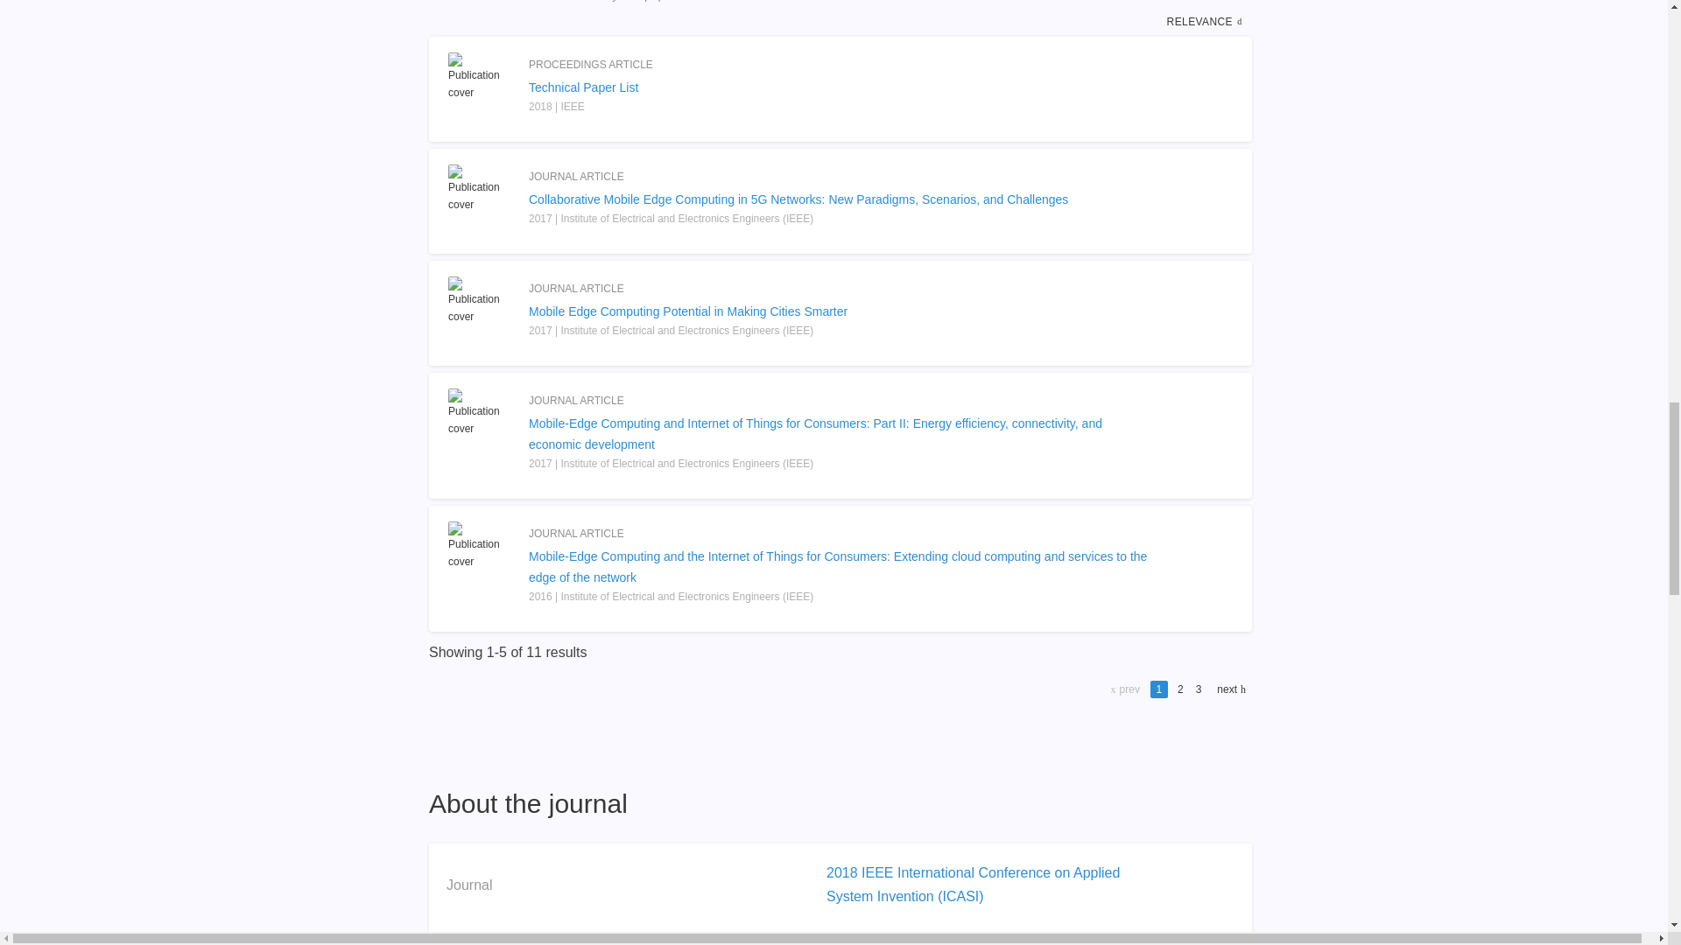 Image resolution: width=1681 pixels, height=945 pixels. Describe the element at coordinates (480, 189) in the screenshot. I see `Publication cover` at that location.